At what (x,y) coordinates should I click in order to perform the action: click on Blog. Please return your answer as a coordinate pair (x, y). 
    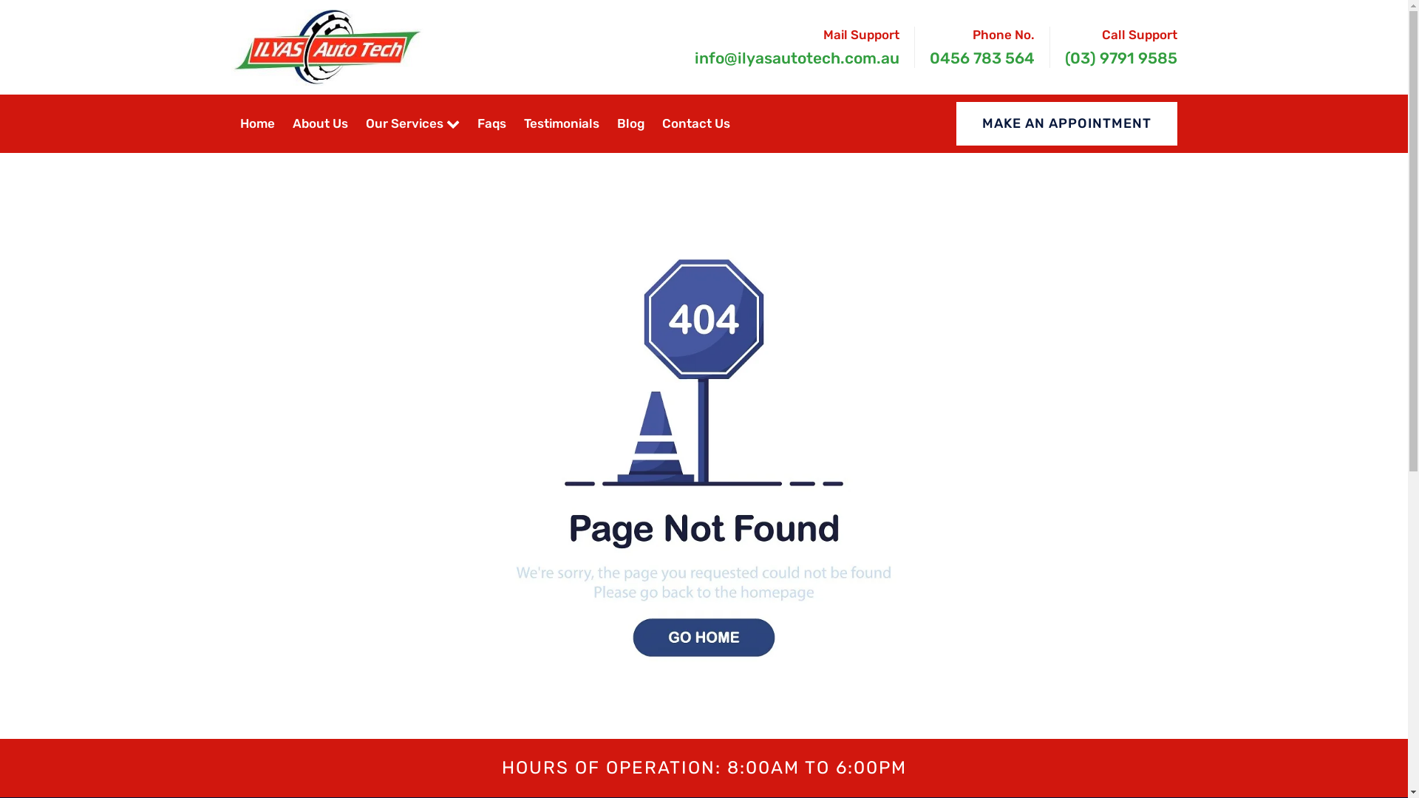
    Looking at the image, I should click on (631, 123).